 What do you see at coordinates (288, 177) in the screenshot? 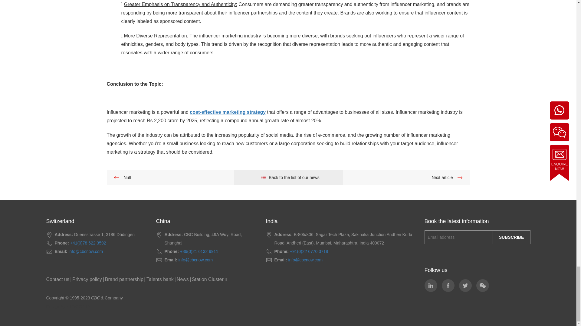
I see `Back to the list of our news` at bounding box center [288, 177].